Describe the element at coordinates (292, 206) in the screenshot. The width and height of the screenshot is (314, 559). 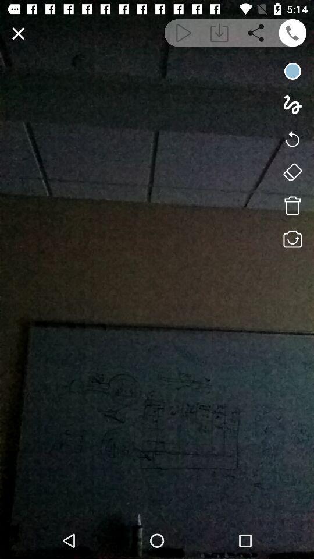
I see `delete photo` at that location.